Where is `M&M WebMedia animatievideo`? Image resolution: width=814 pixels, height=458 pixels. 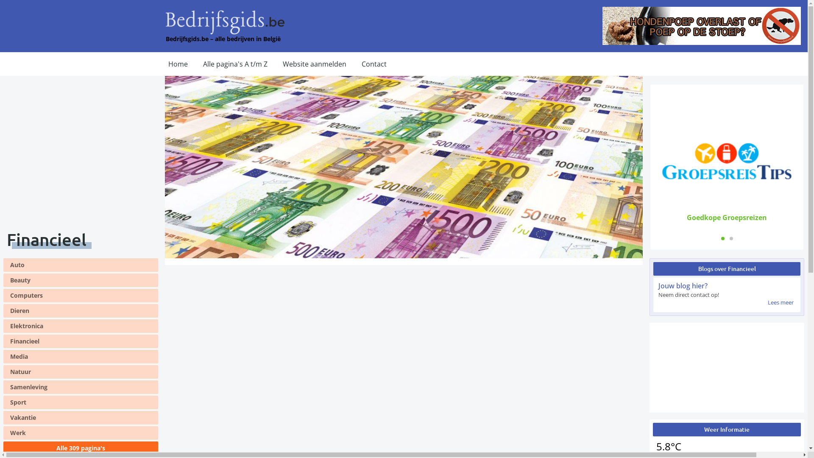 M&M WebMedia animatievideo is located at coordinates (727, 368).